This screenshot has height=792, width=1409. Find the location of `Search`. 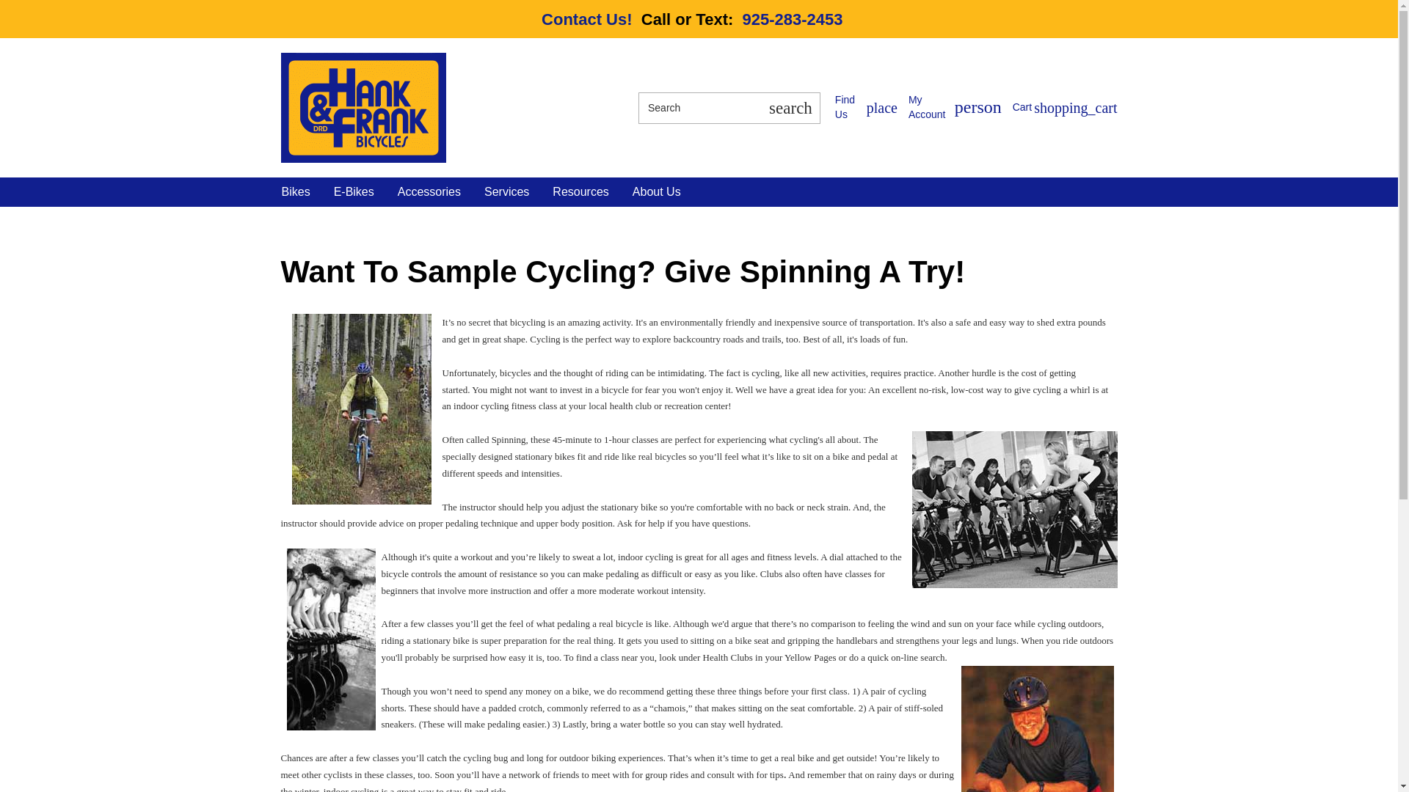

Search is located at coordinates (866, 108).